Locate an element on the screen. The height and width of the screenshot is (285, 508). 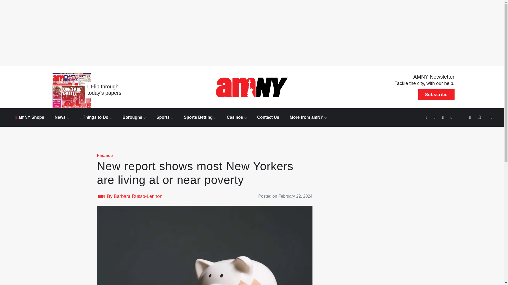
Things to Do is located at coordinates (96, 117).